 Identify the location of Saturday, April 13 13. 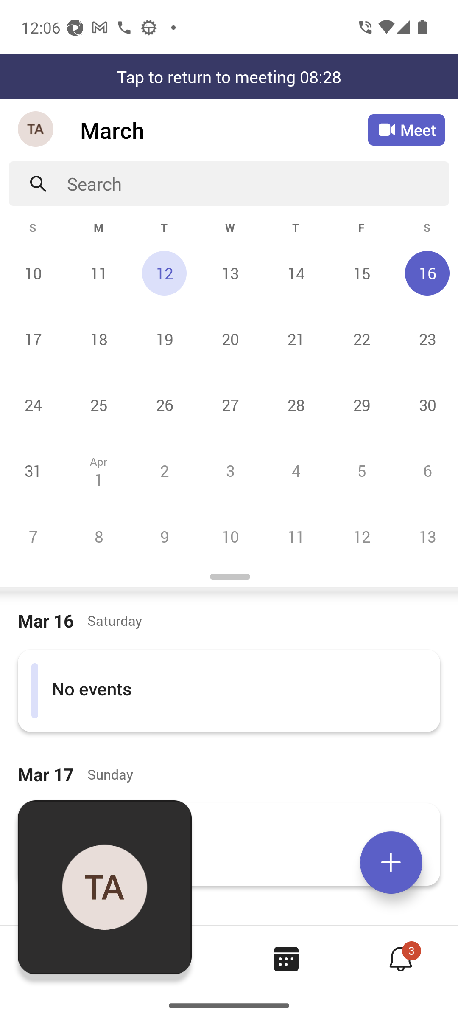
(426, 536).